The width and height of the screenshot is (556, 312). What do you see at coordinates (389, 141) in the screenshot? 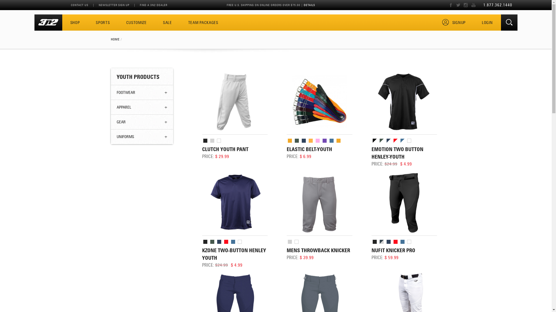
I see `Navy/White` at bounding box center [389, 141].